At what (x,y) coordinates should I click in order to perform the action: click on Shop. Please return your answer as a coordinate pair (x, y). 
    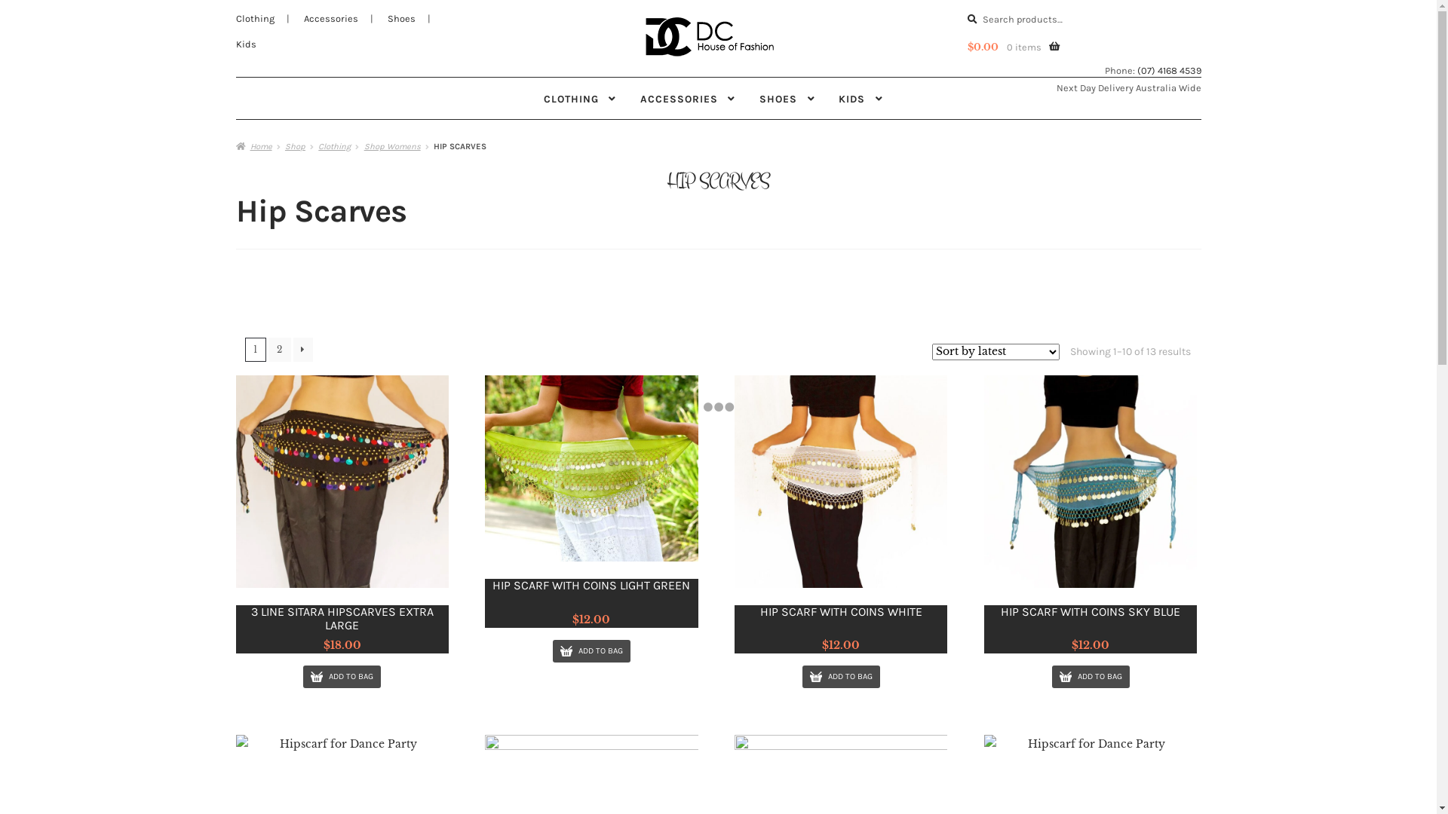
    Looking at the image, I should click on (296, 146).